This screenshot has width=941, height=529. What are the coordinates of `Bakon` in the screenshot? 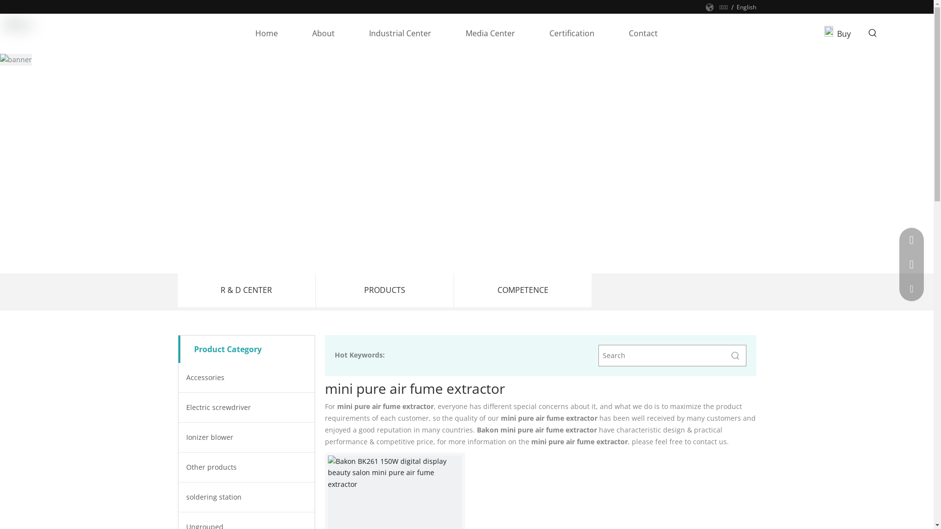 It's located at (19, 24).